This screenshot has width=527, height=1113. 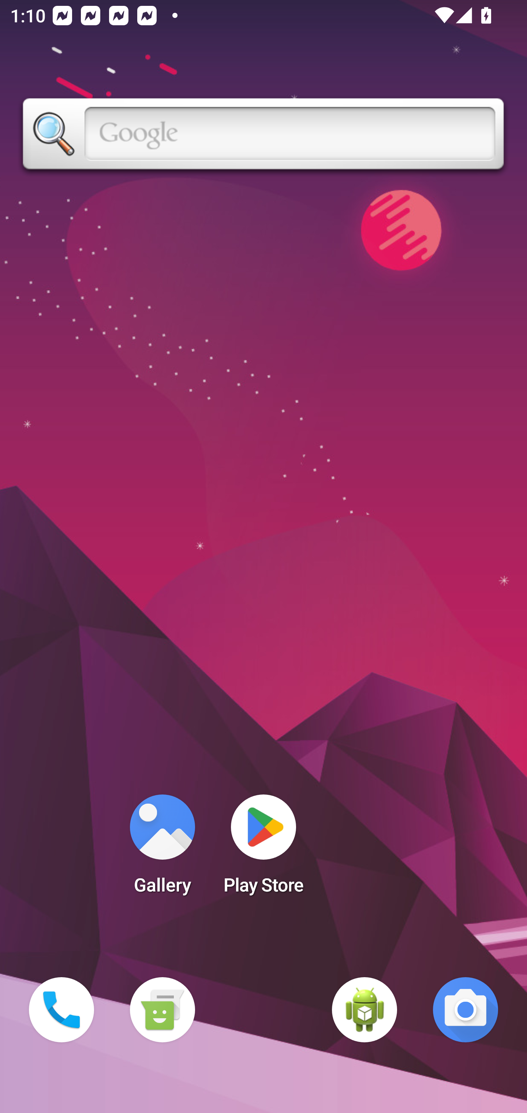 I want to click on Gallery, so click(x=162, y=849).